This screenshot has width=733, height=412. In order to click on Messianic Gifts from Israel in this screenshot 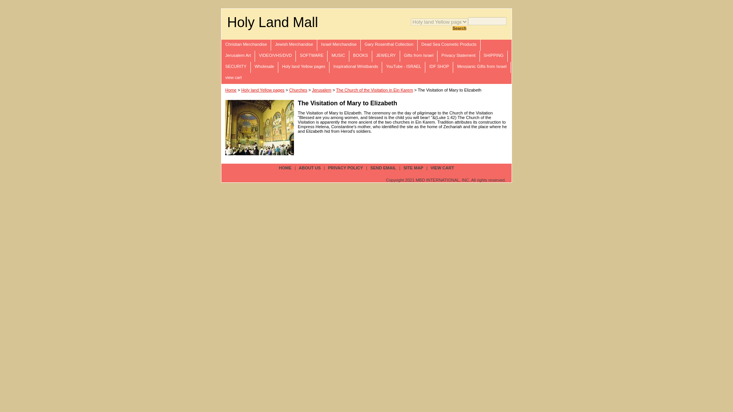, I will do `click(482, 67)`.